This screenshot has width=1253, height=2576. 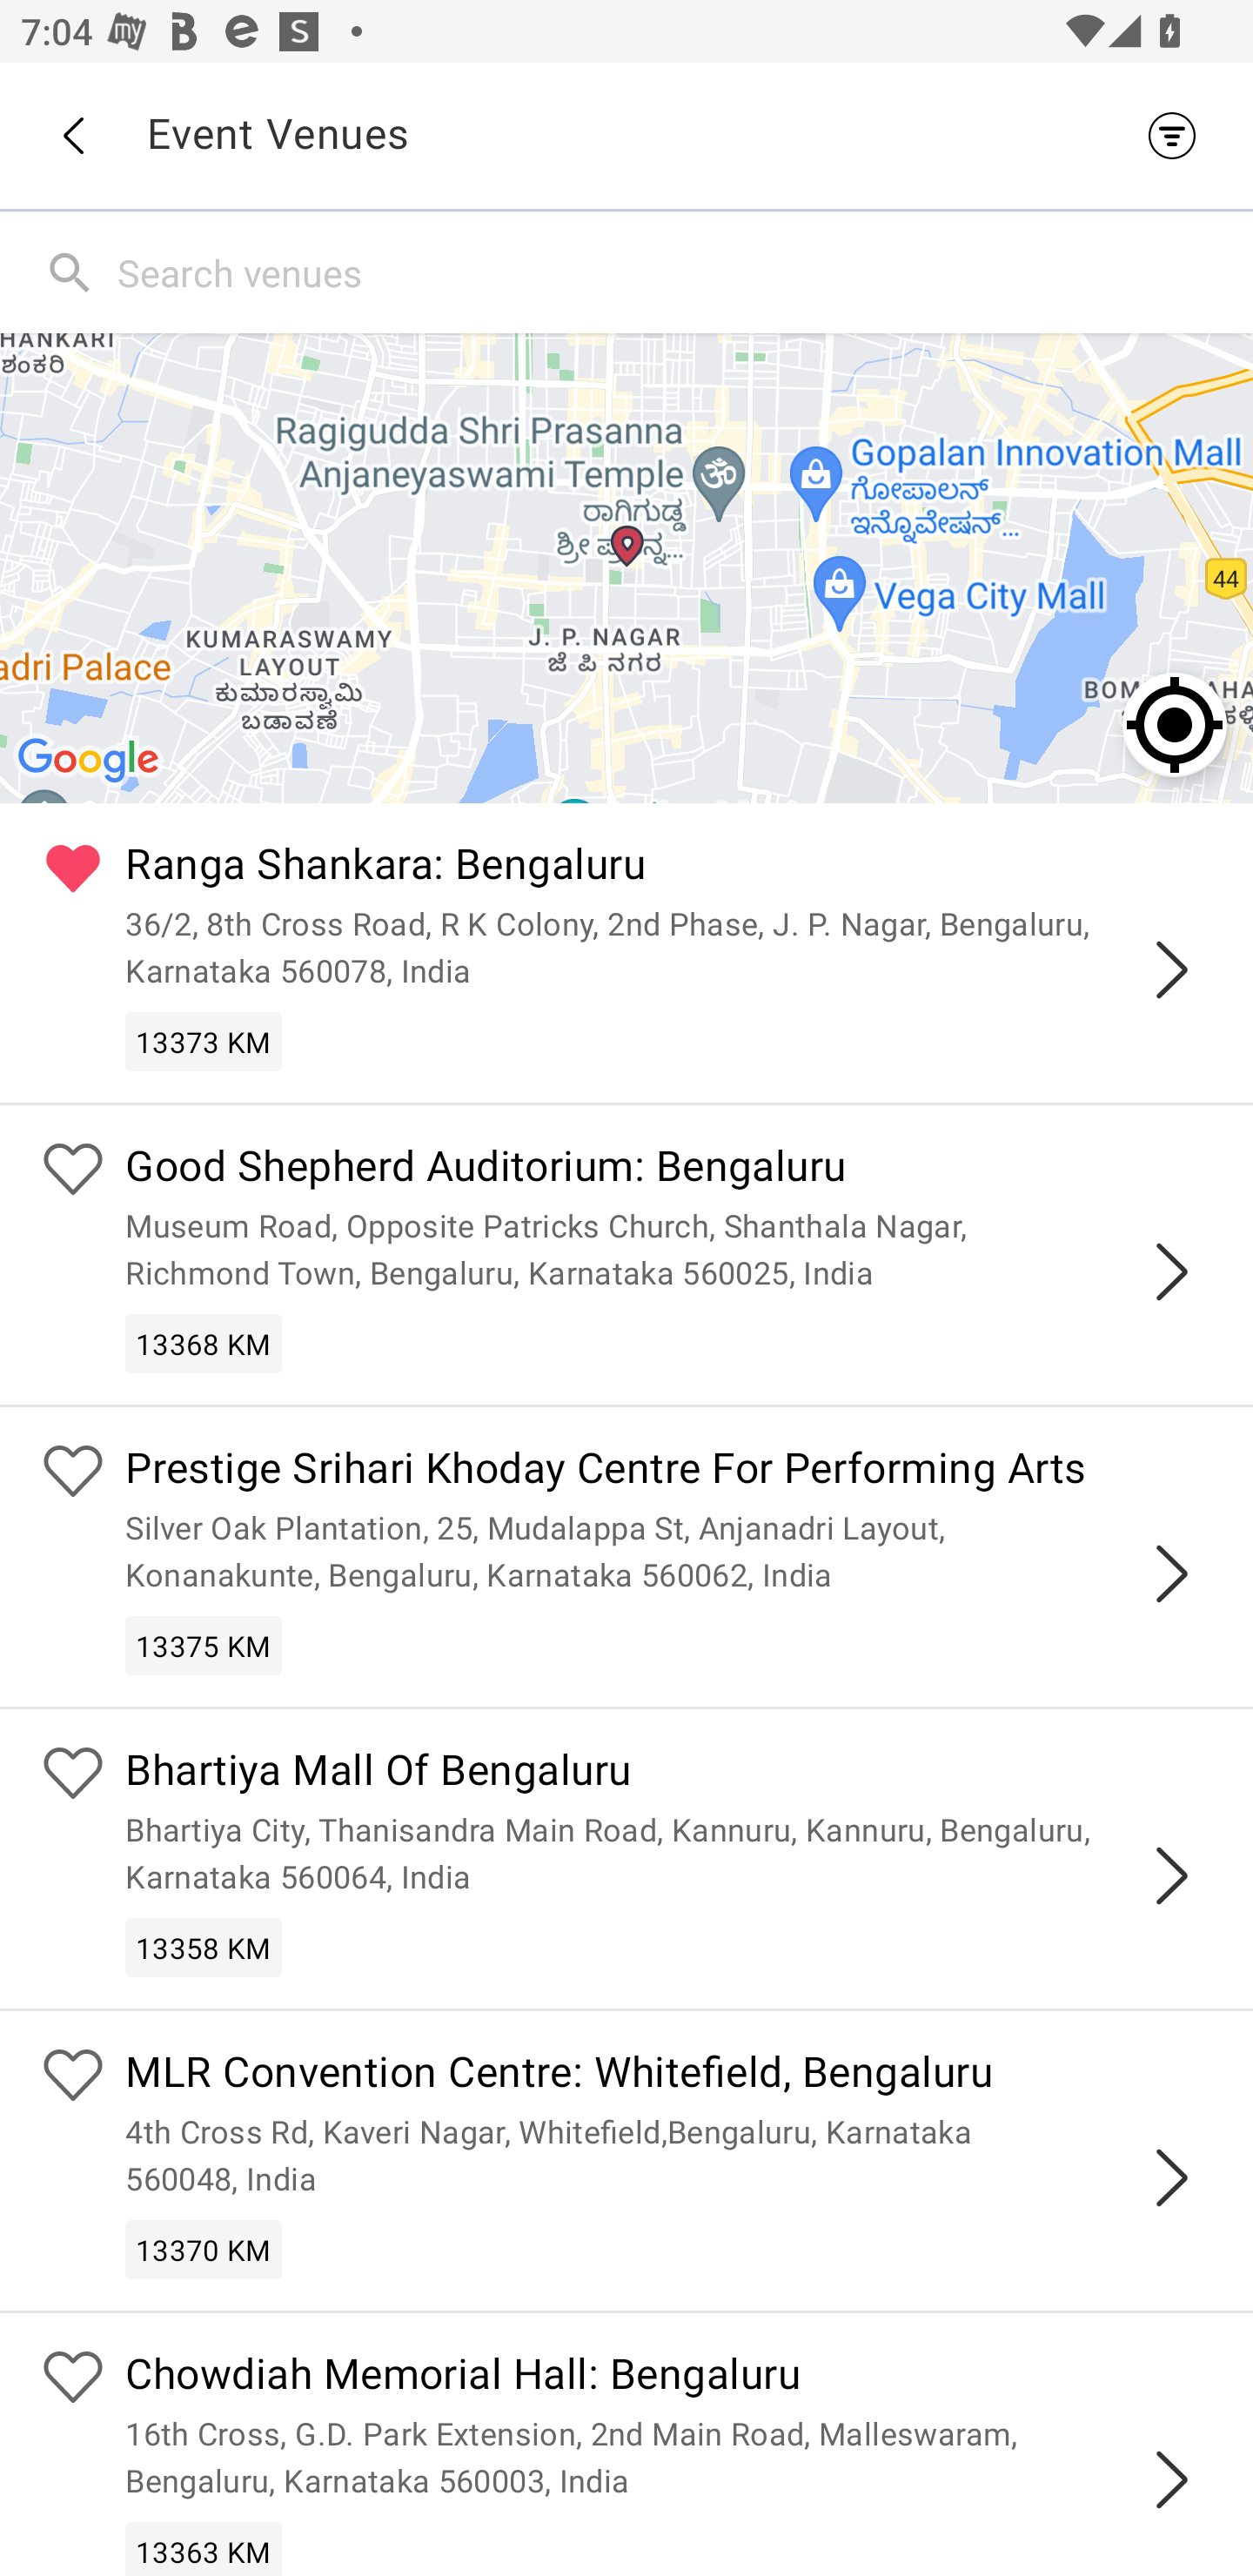 What do you see at coordinates (204, 1645) in the screenshot?
I see `13375 KM` at bounding box center [204, 1645].